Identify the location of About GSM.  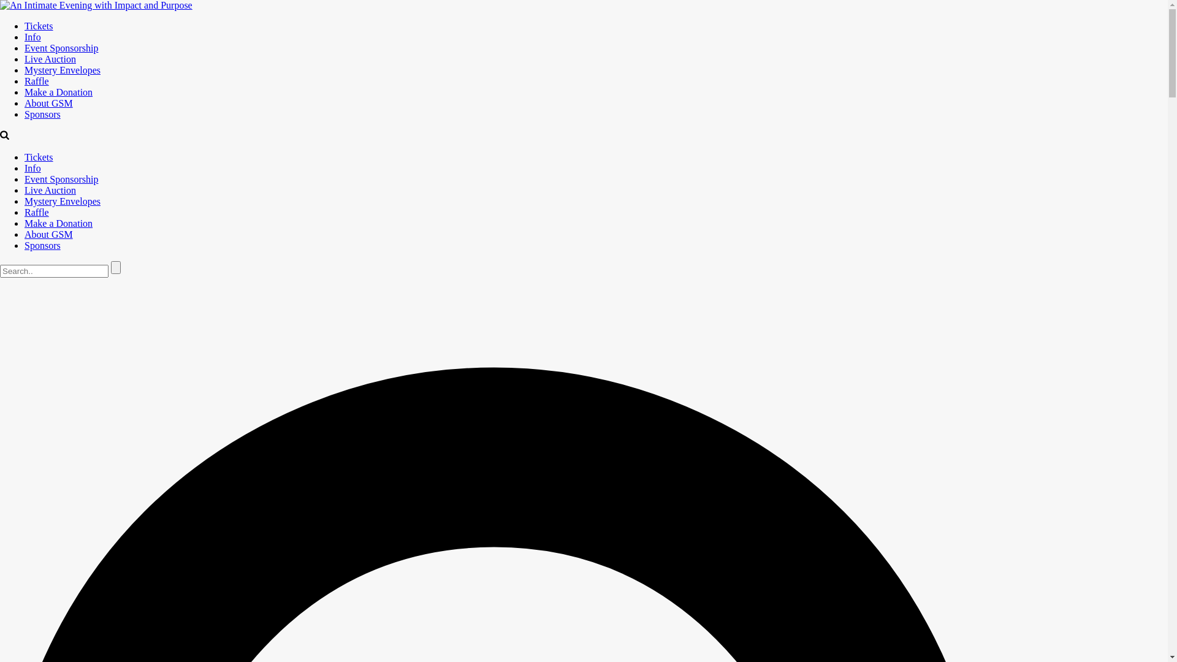
(49, 103).